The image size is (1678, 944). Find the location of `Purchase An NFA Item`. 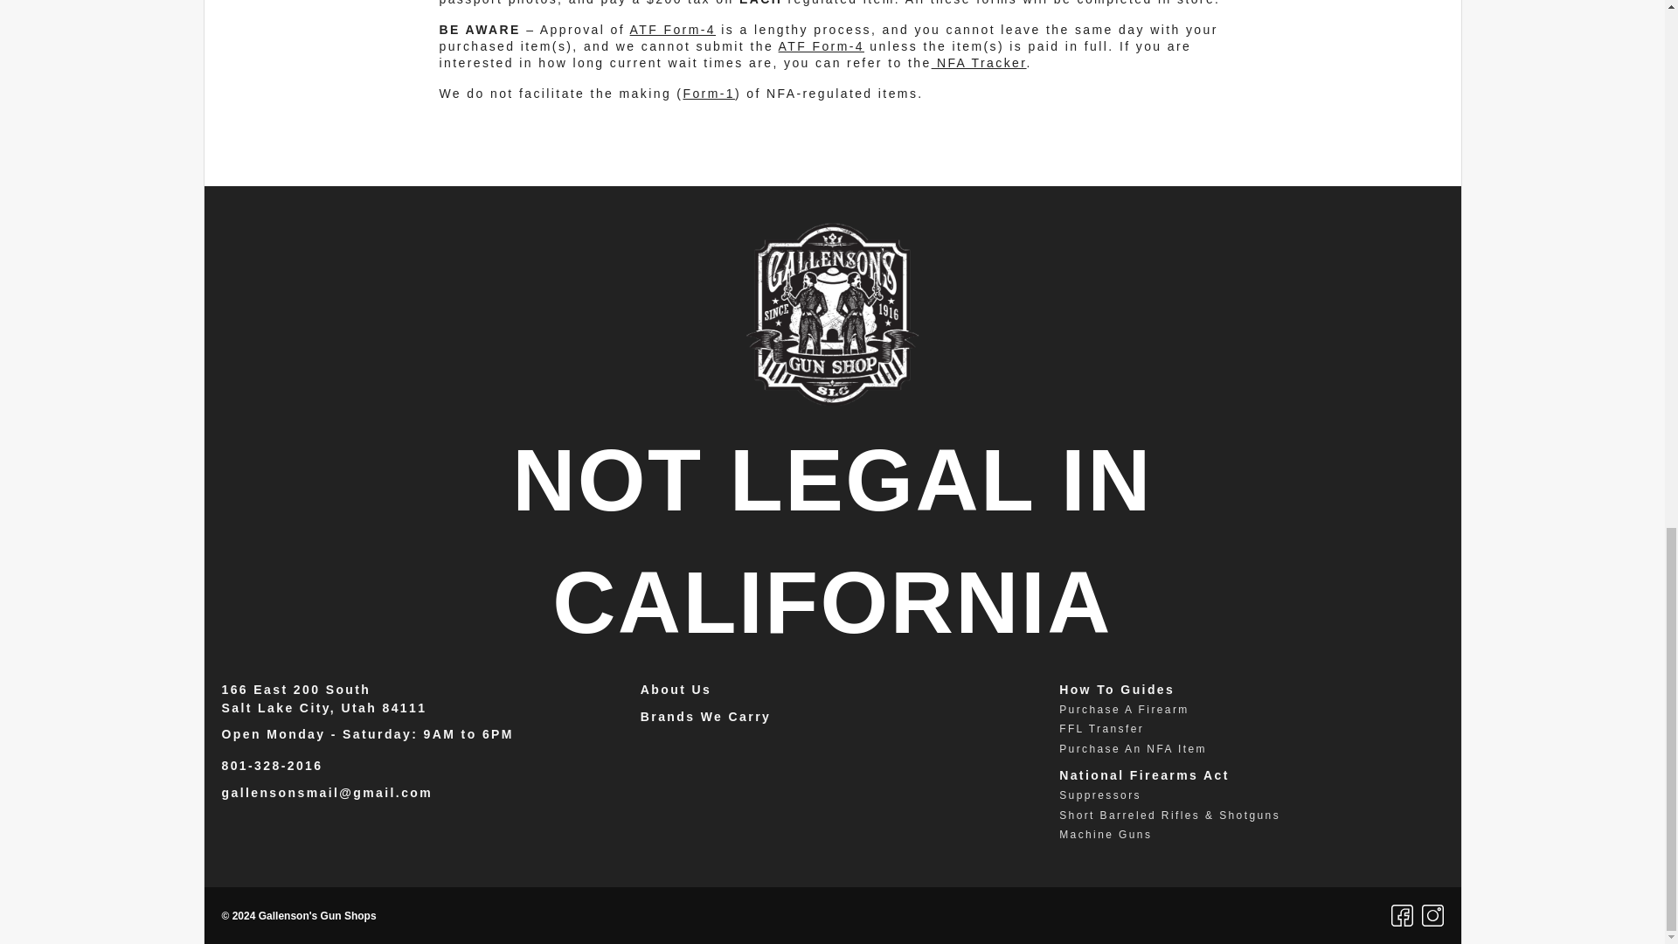

Purchase An NFA Item is located at coordinates (1133, 748).